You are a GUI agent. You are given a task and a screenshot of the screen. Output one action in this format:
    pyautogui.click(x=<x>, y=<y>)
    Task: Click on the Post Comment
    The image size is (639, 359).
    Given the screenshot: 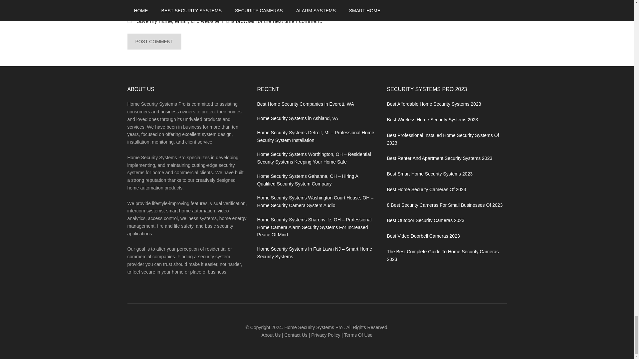 What is the action you would take?
    pyautogui.click(x=154, y=42)
    